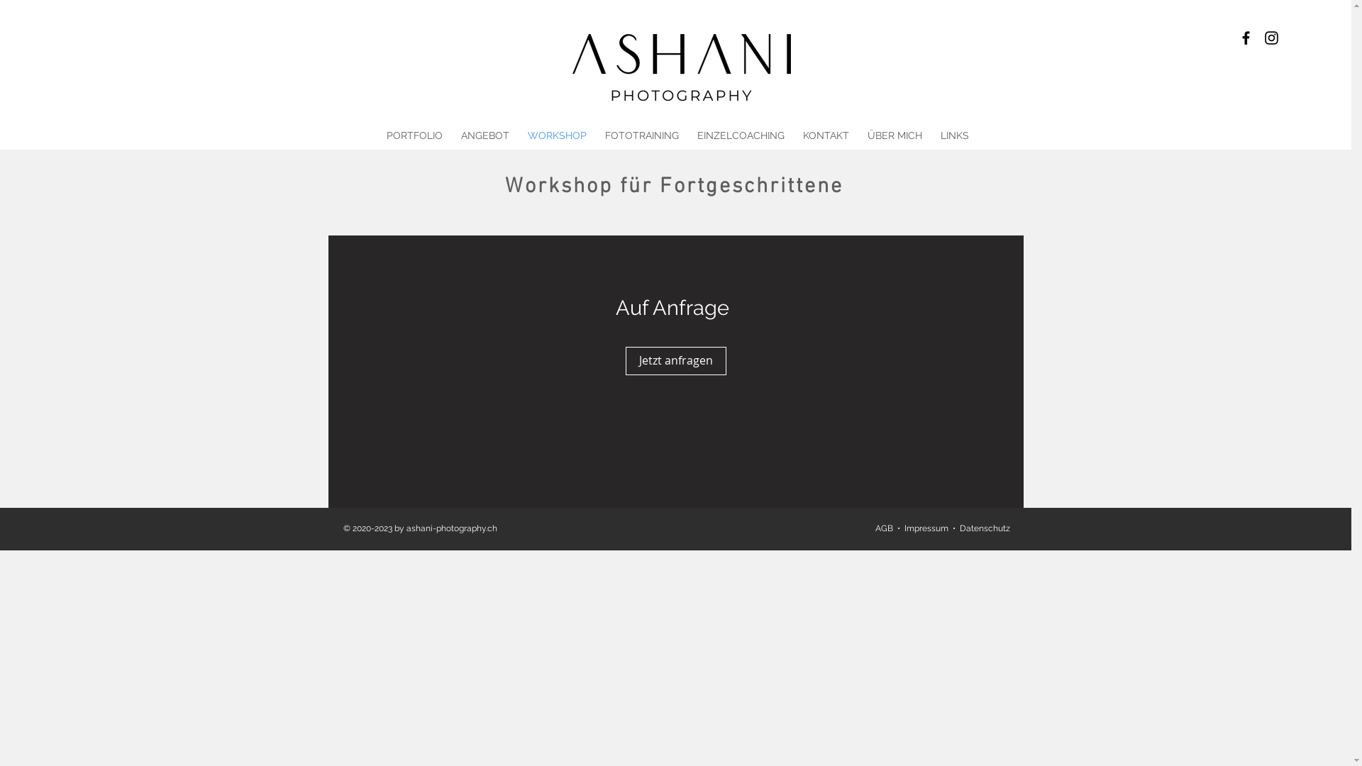 This screenshot has width=1362, height=766. What do you see at coordinates (676, 361) in the screenshot?
I see `Jetzt anfragen` at bounding box center [676, 361].